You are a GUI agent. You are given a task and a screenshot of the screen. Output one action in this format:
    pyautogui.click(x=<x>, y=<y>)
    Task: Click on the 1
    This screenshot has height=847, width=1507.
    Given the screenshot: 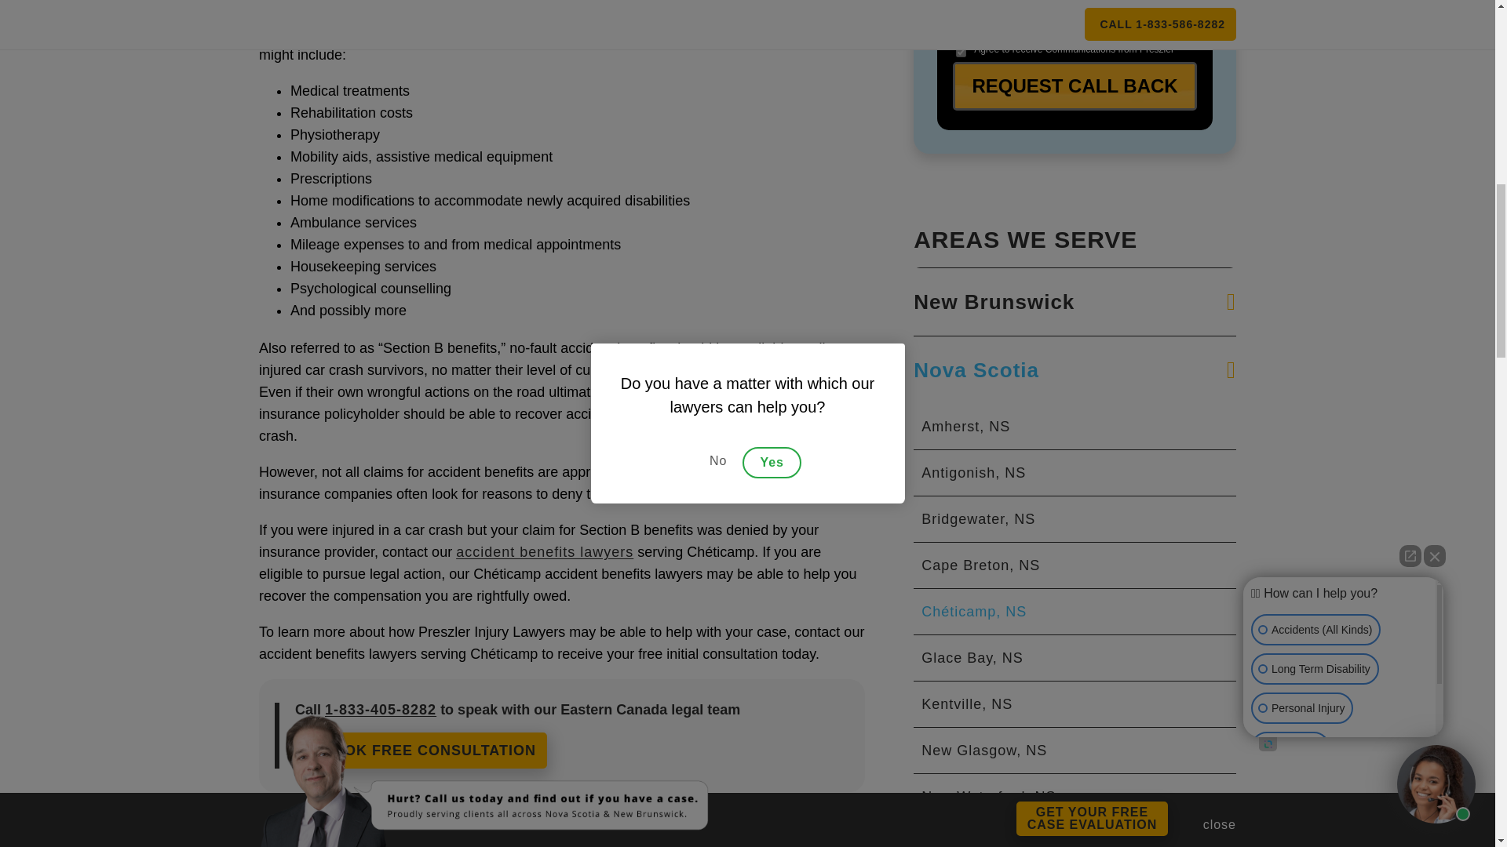 What is the action you would take?
    pyautogui.click(x=961, y=52)
    